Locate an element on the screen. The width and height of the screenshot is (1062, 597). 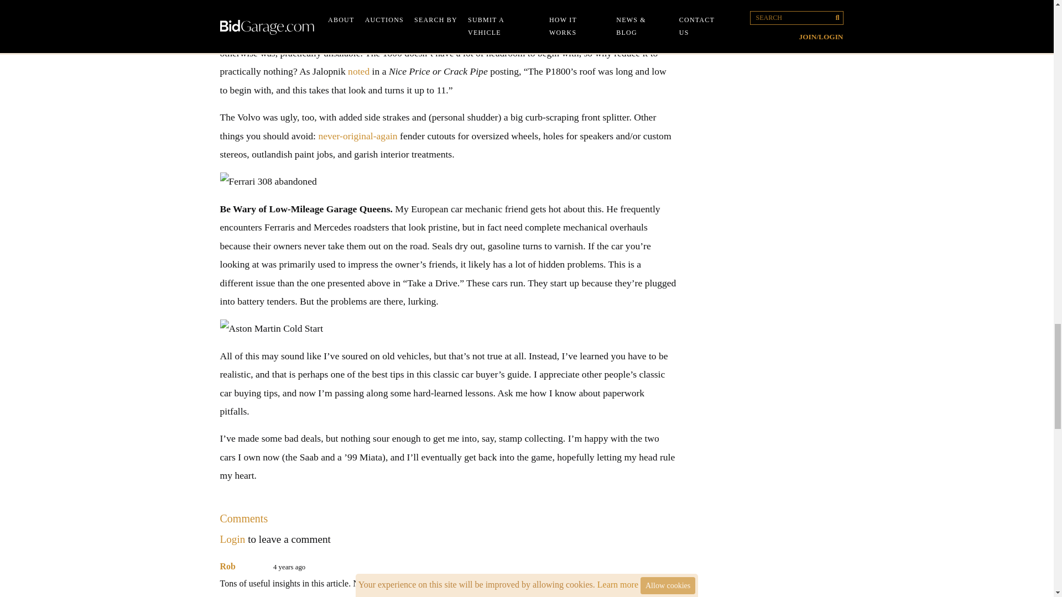
Rob is located at coordinates (228, 566).